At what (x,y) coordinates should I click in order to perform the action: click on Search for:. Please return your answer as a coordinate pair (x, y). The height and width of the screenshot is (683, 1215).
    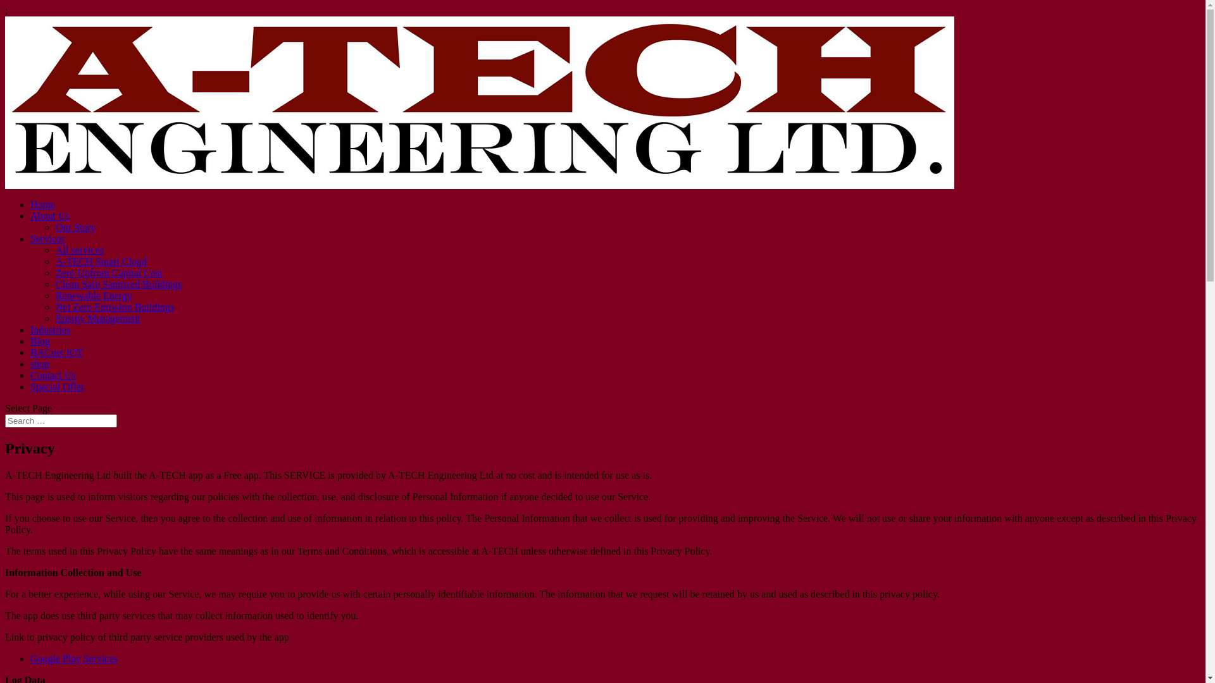
    Looking at the image, I should click on (61, 421).